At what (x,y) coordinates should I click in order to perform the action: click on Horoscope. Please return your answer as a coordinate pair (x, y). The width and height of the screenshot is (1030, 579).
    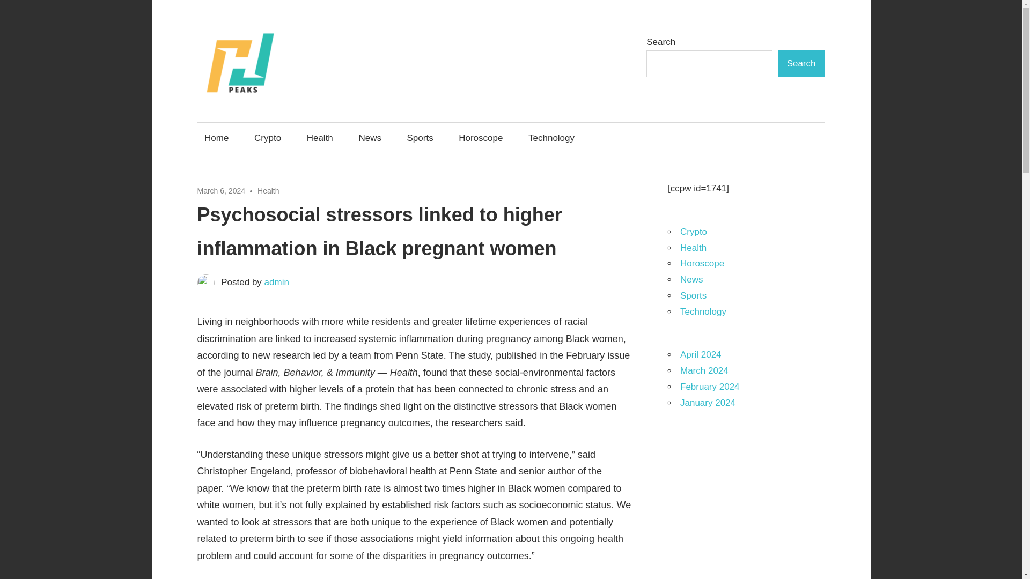
    Looking at the image, I should click on (702, 263).